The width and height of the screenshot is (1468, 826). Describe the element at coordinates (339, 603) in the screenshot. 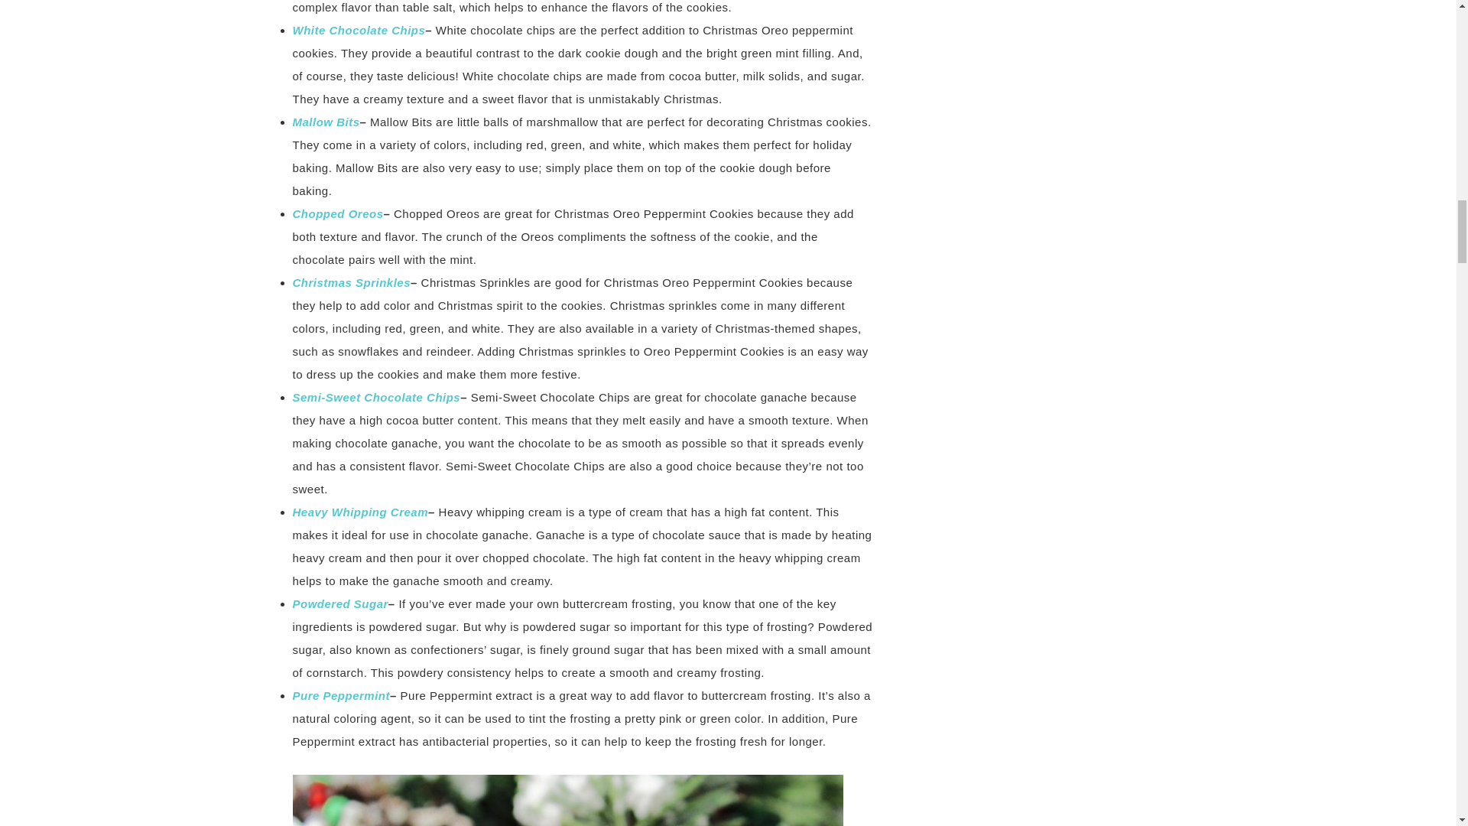

I see `Powdered Sugar` at that location.